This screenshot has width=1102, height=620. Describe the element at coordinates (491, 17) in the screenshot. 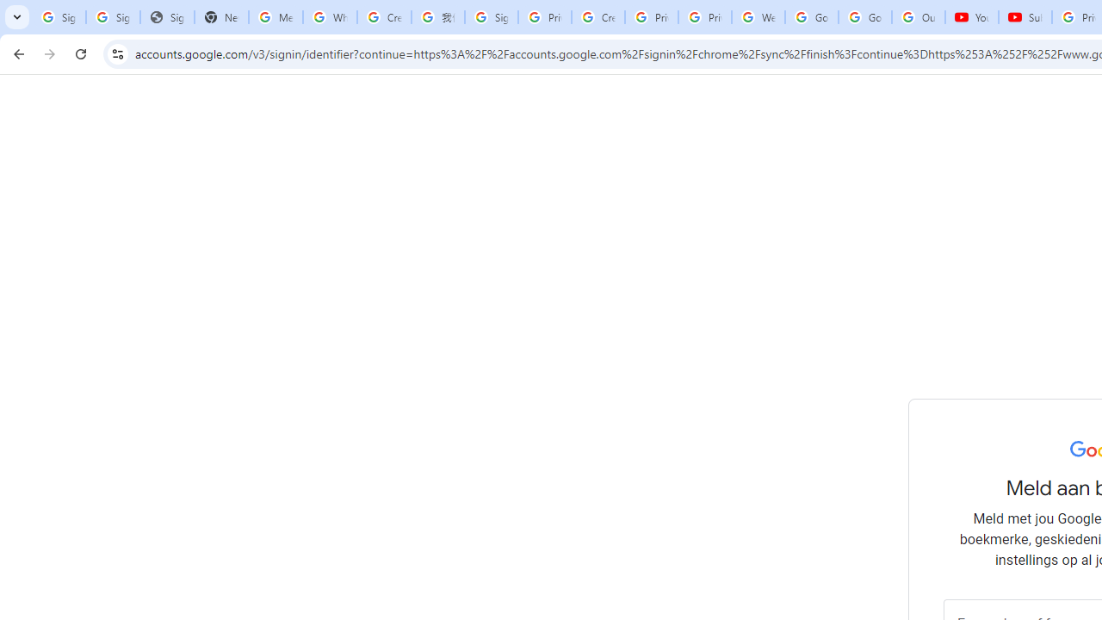

I see `Sign in - Google Accounts` at that location.